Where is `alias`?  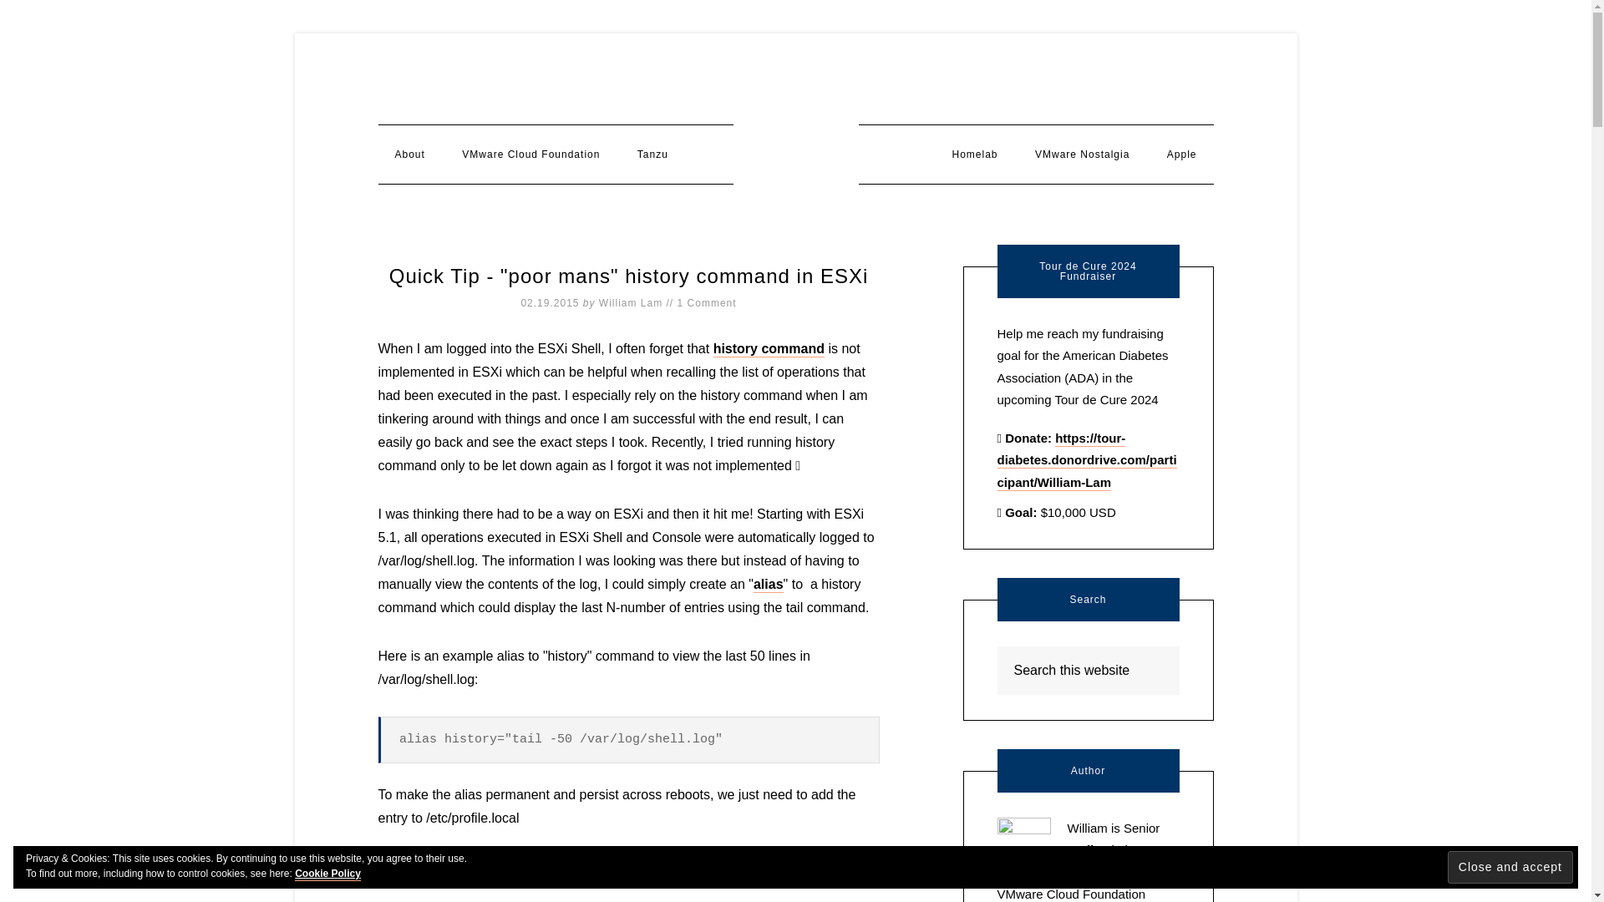
alias is located at coordinates (769, 585).